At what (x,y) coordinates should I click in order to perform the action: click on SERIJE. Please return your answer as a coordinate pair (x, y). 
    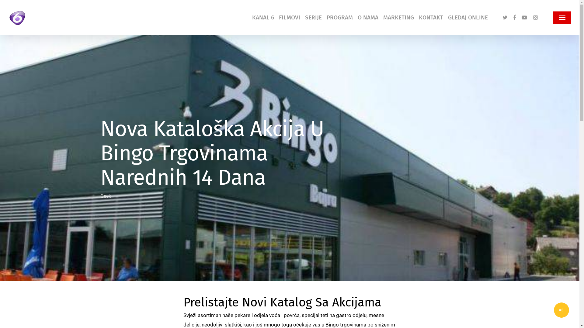
    Looking at the image, I should click on (313, 18).